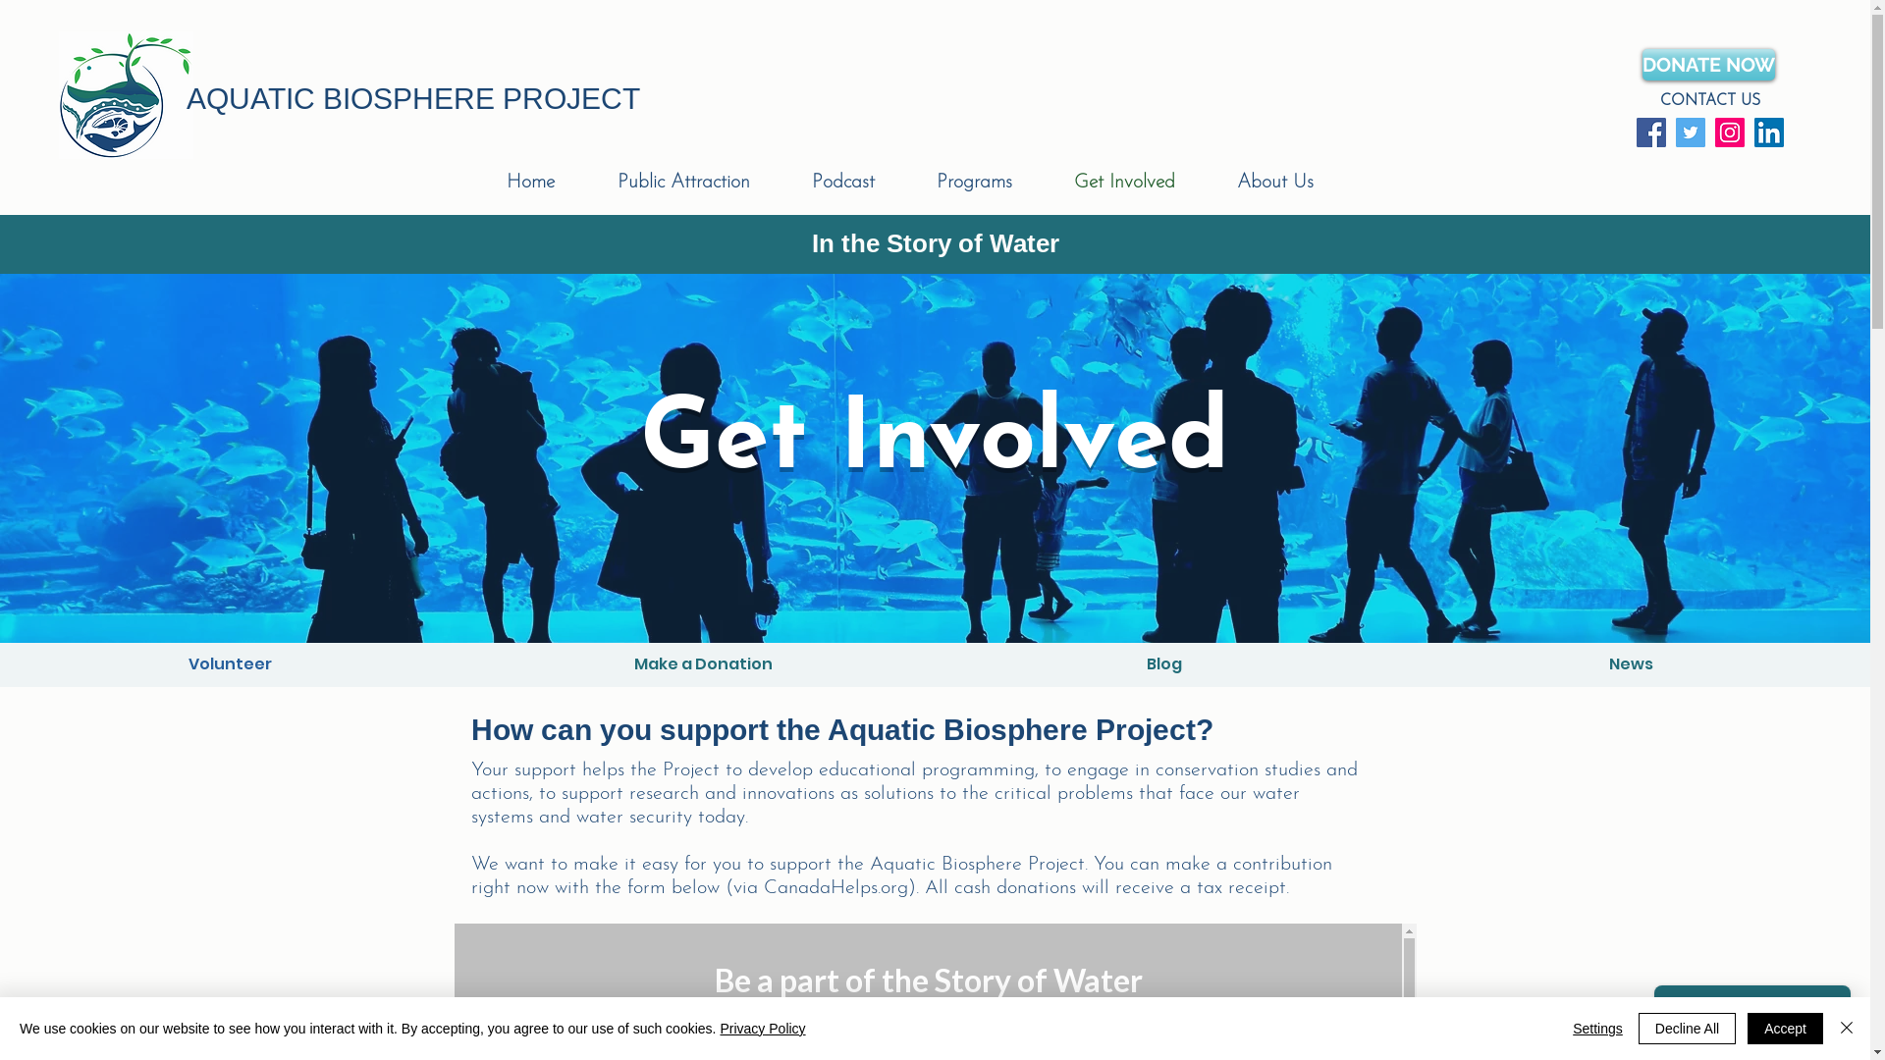  I want to click on In the Story of Water, so click(935, 245).